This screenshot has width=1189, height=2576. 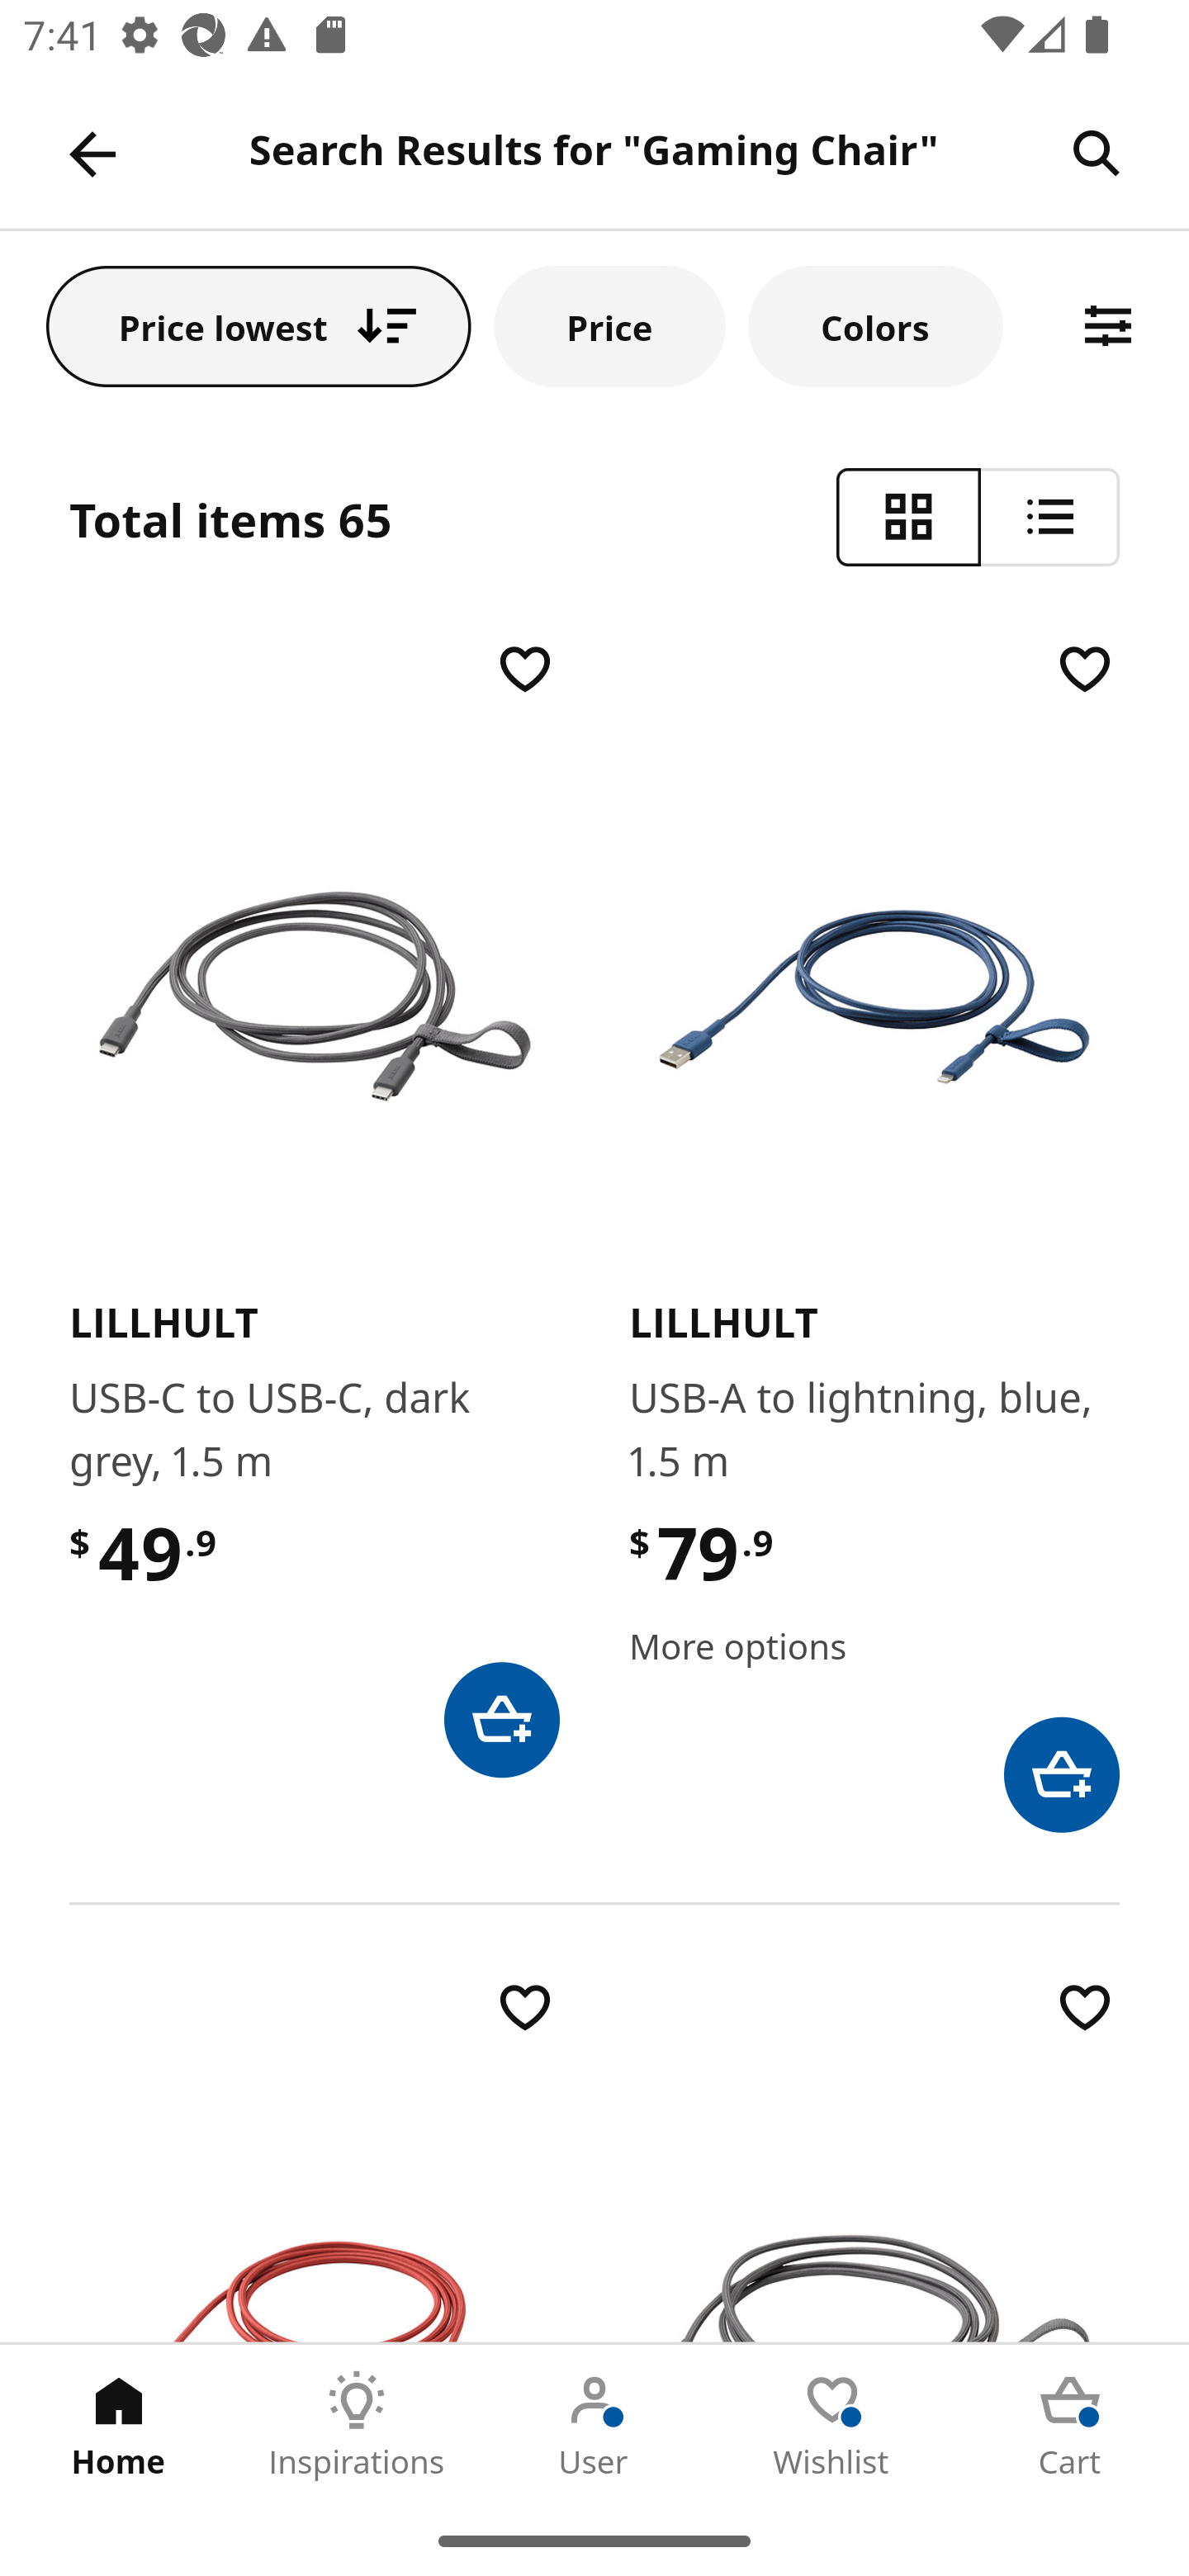 What do you see at coordinates (876, 325) in the screenshot?
I see `Colors` at bounding box center [876, 325].